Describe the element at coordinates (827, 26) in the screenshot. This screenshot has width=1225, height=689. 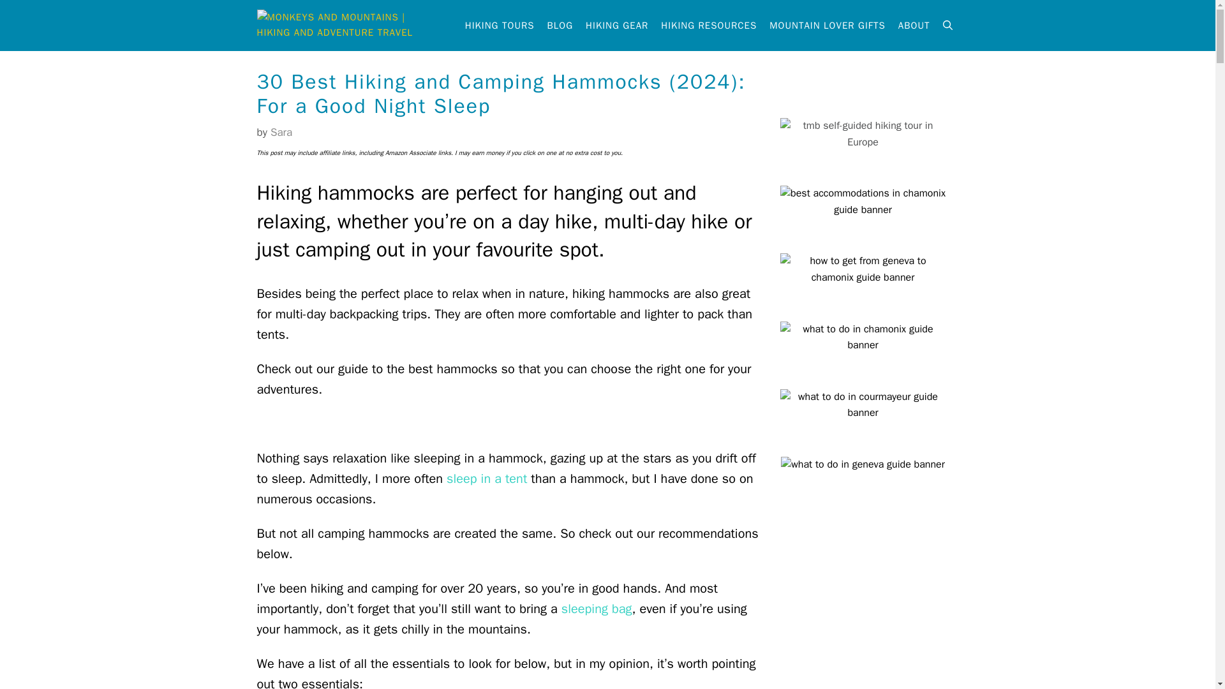
I see `MOUNTAIN LOVER GIFTS` at that location.